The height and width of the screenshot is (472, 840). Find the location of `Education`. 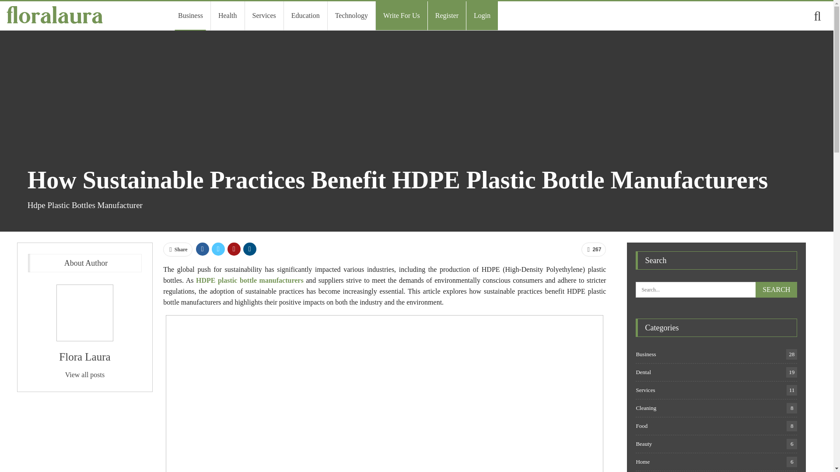

Education is located at coordinates (305, 16).